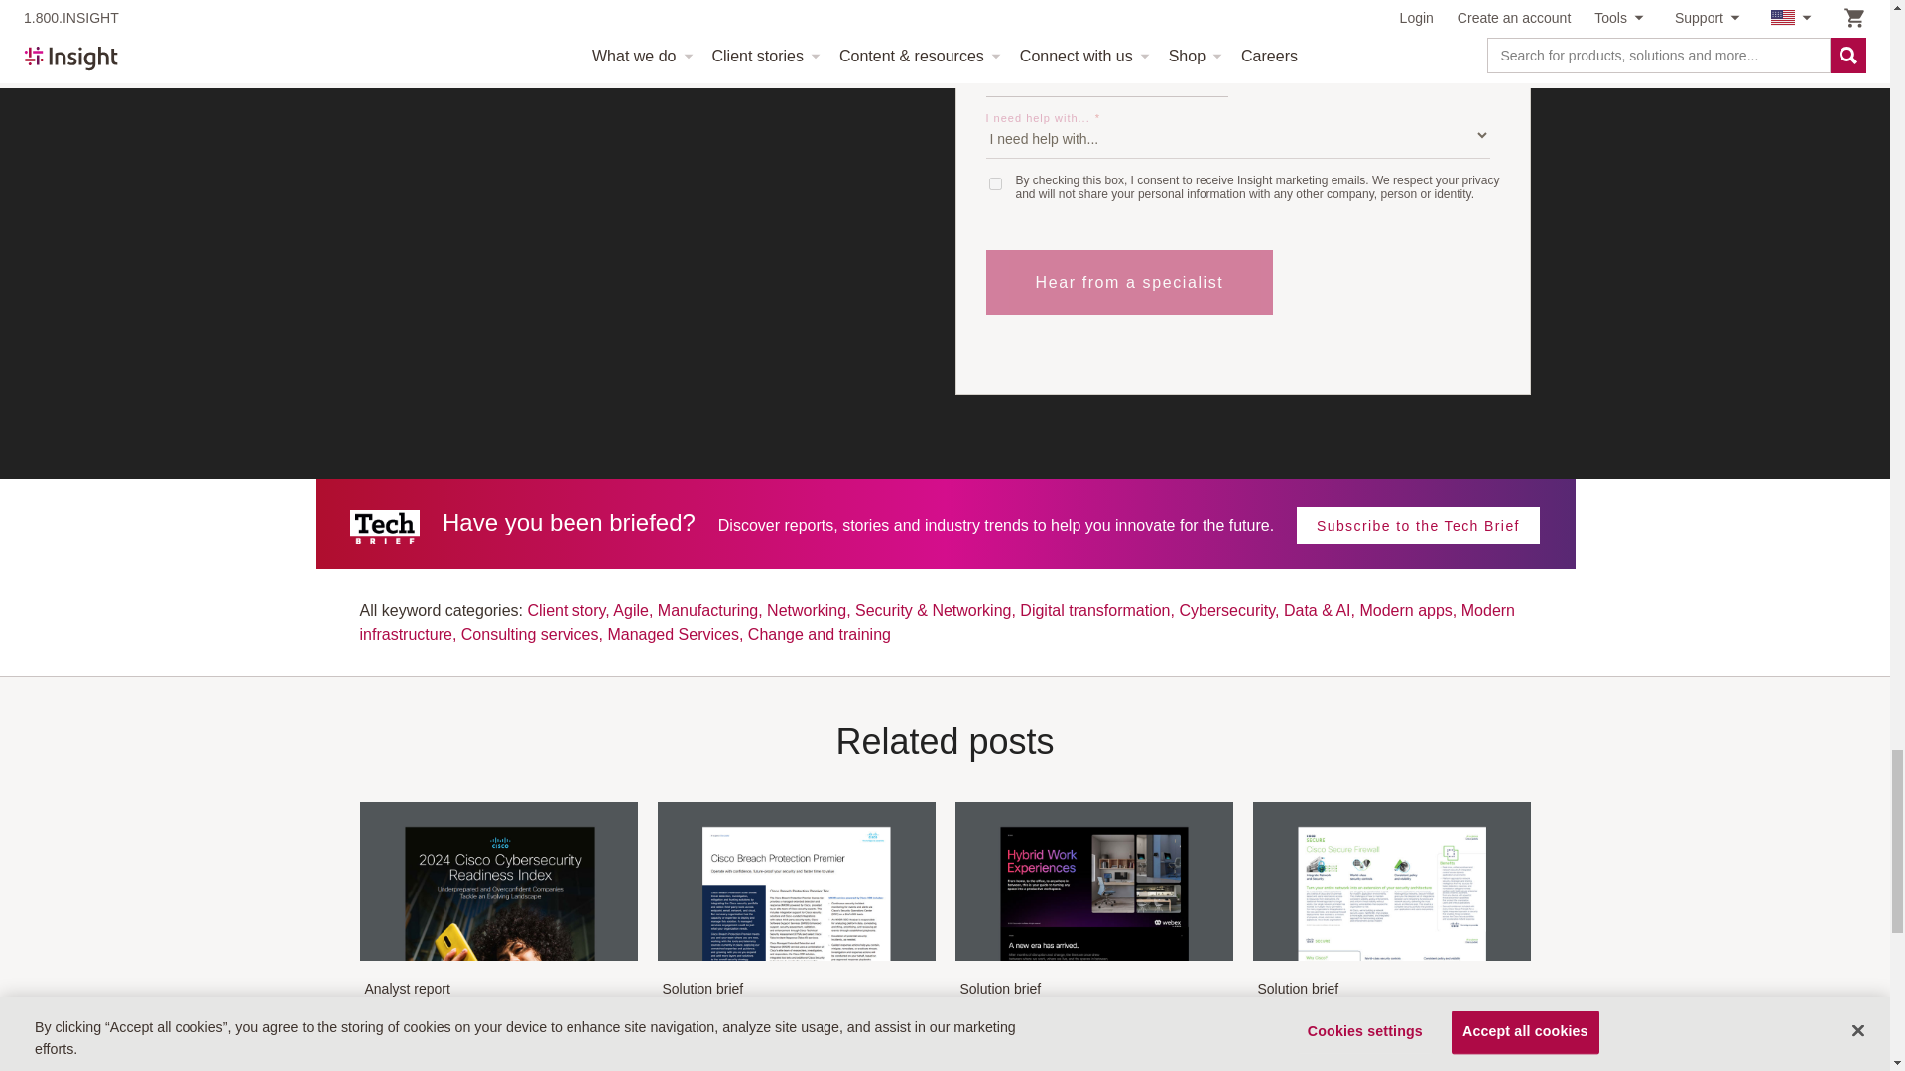  What do you see at coordinates (796, 959) in the screenshot?
I see `Cisco Breach Protection Premier` at bounding box center [796, 959].